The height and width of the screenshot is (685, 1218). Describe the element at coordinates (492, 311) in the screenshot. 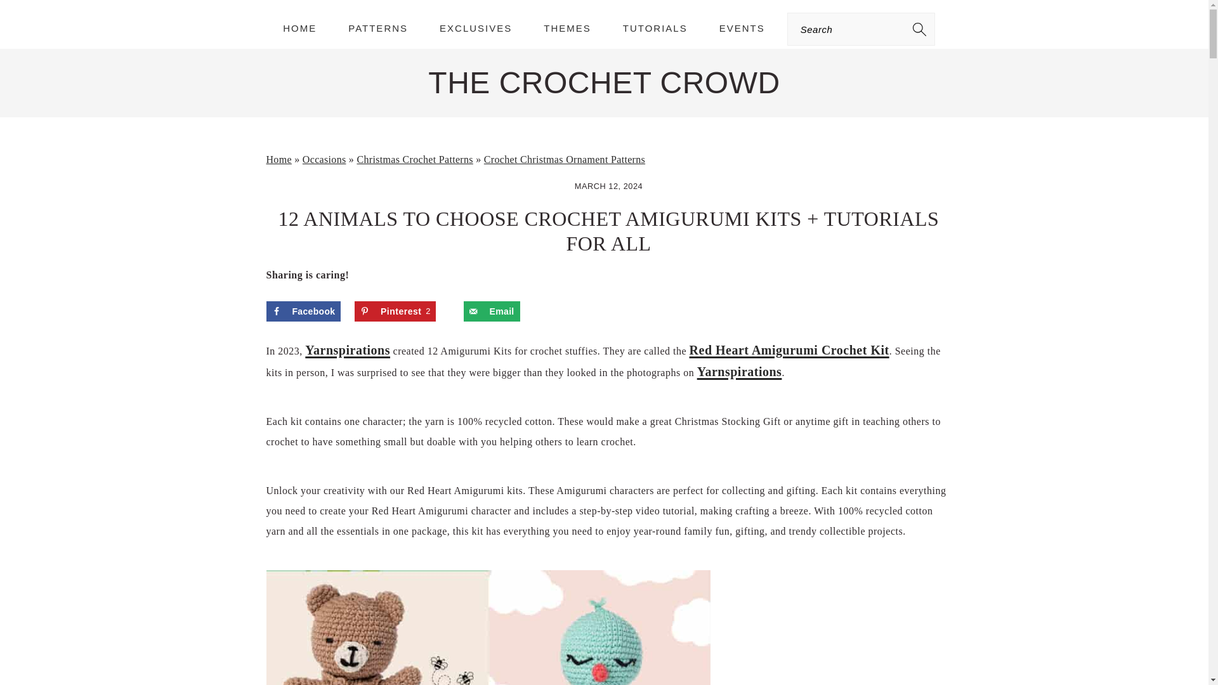

I see `Yarnspirations` at that location.